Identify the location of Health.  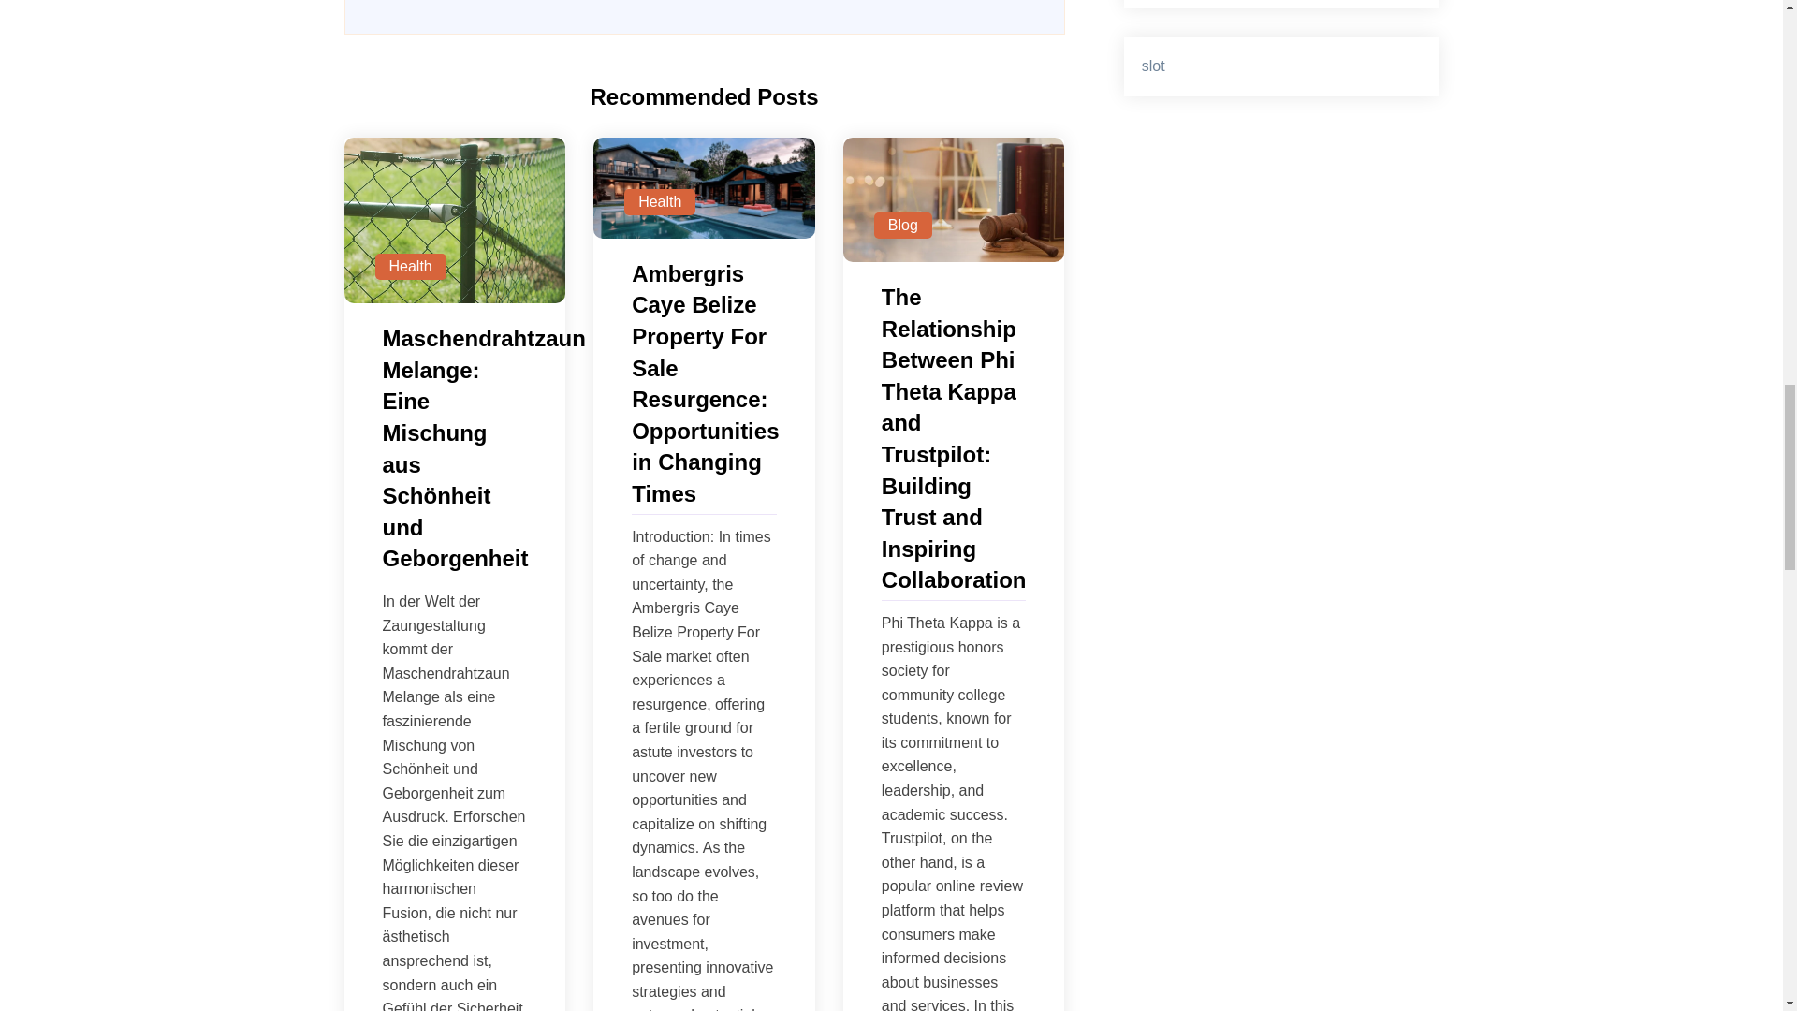
(410, 267).